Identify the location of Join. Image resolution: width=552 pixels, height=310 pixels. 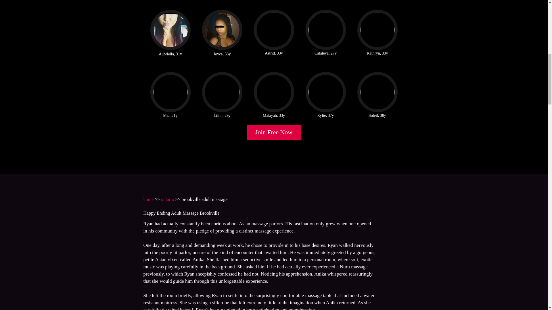
(274, 132).